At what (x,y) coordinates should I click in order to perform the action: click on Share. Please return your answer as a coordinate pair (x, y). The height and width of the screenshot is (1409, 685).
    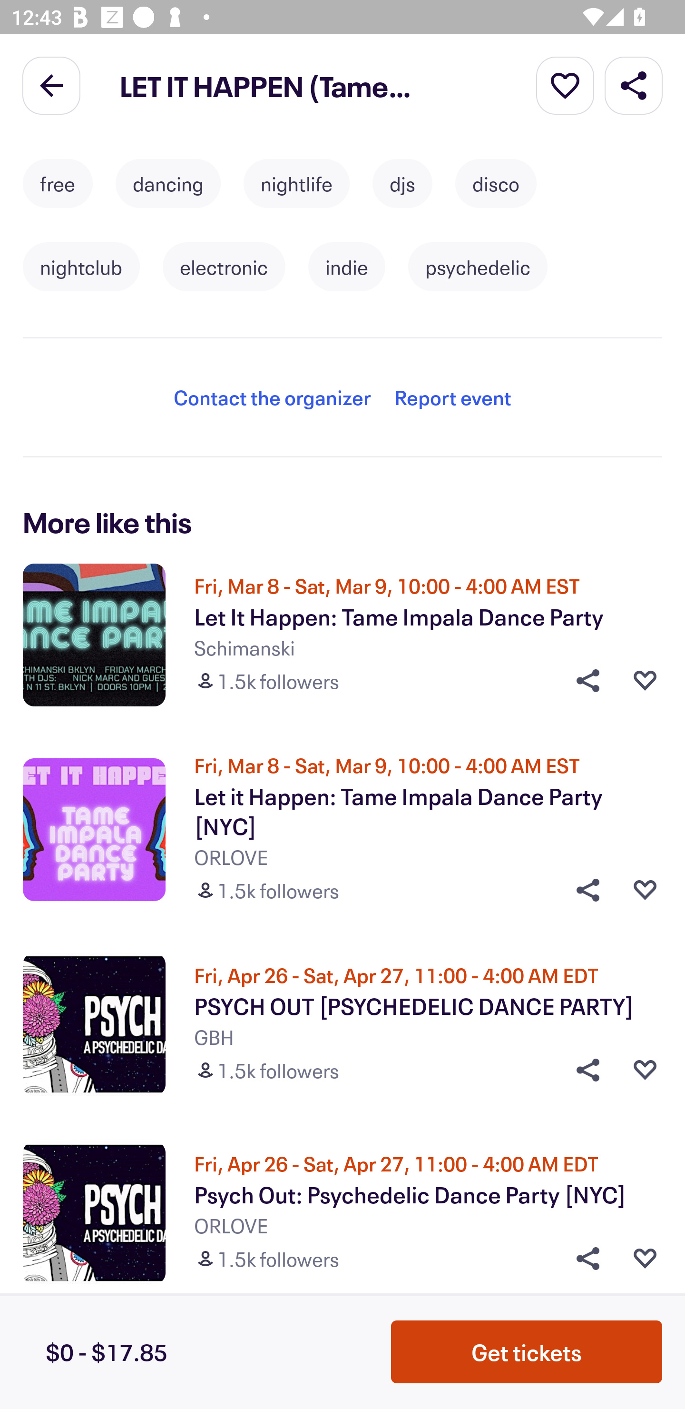
    Looking at the image, I should click on (582, 680).